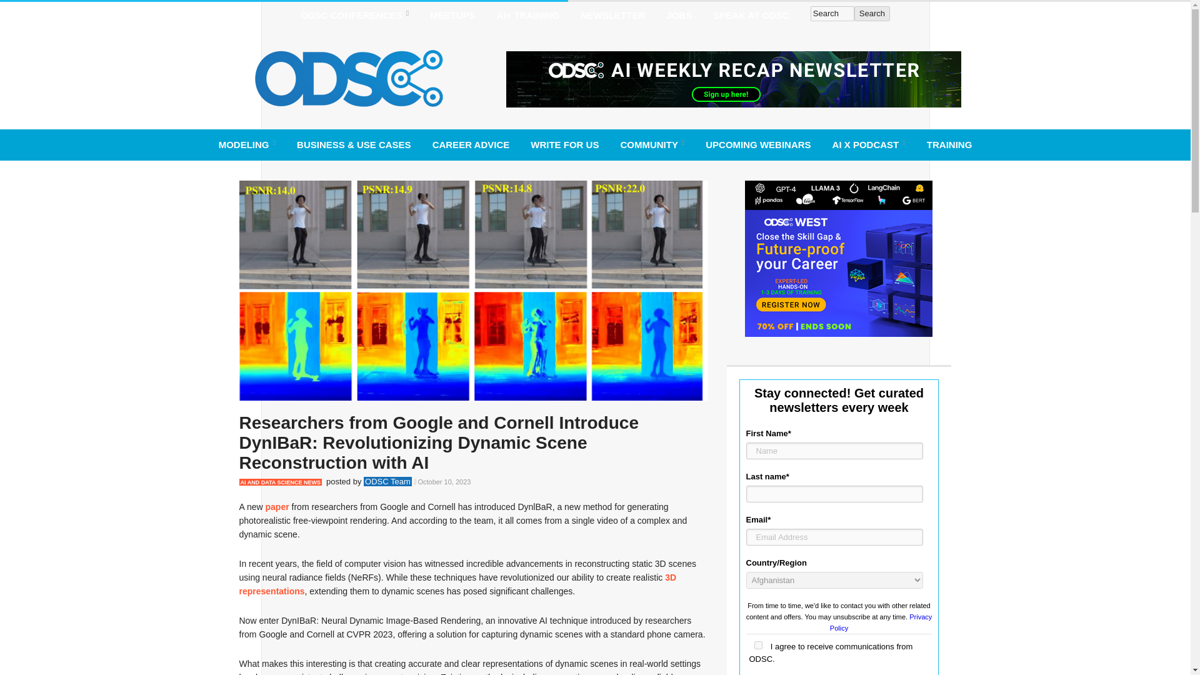 The height and width of the screenshot is (675, 1200). Describe the element at coordinates (679, 15) in the screenshot. I see `Jobs` at that location.